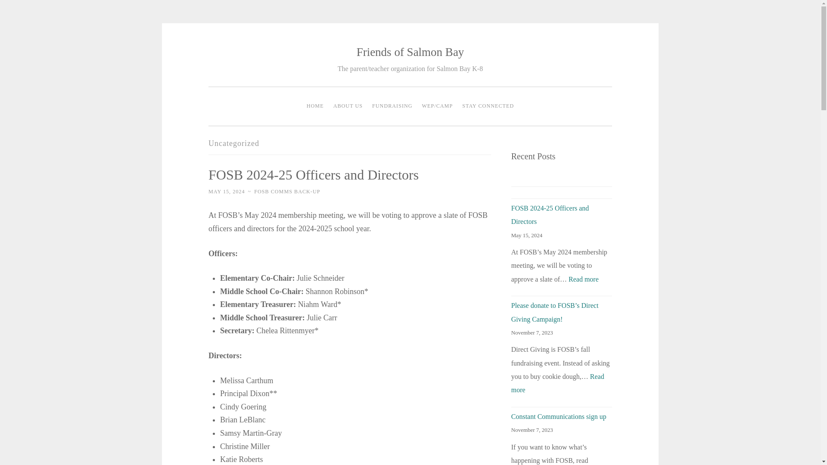 This screenshot has width=827, height=465. Describe the element at coordinates (287, 192) in the screenshot. I see `FOSB COMMS BACK-UP` at that location.